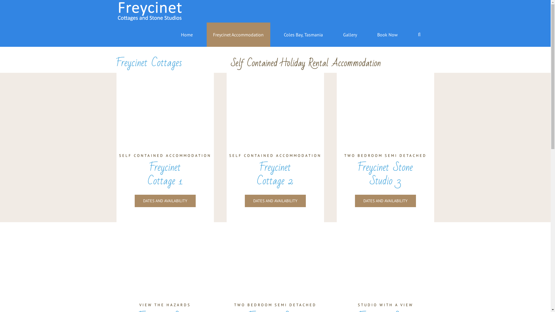  What do you see at coordinates (165, 201) in the screenshot?
I see `DATES AND AVAILABILITY` at bounding box center [165, 201].